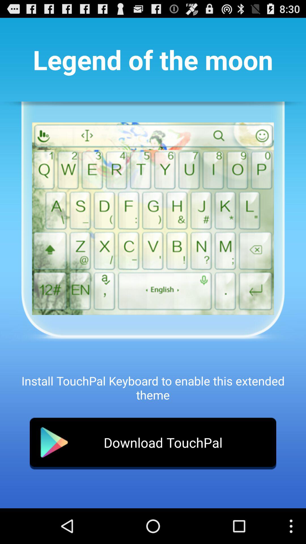 The width and height of the screenshot is (306, 544). Describe the element at coordinates (153, 443) in the screenshot. I see `turn off the icon below install touchpal keyboard item` at that location.